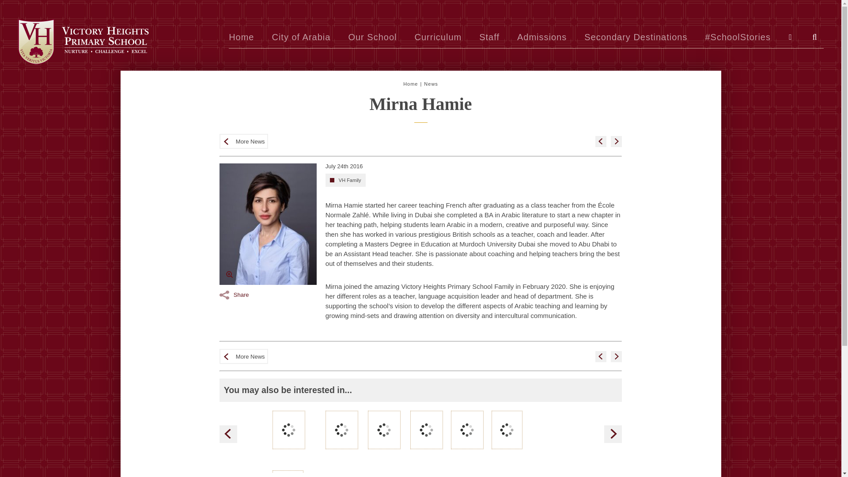 The height and width of the screenshot is (477, 848). Describe the element at coordinates (83, 42) in the screenshot. I see `Victory Heights Primary School` at that location.